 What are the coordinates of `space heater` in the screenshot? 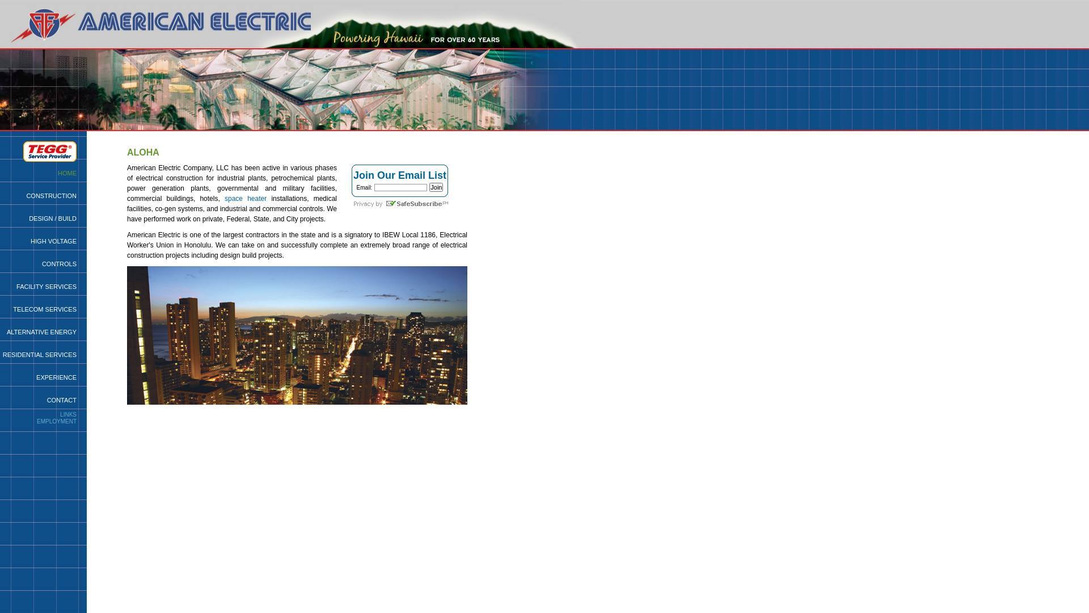 It's located at (246, 199).